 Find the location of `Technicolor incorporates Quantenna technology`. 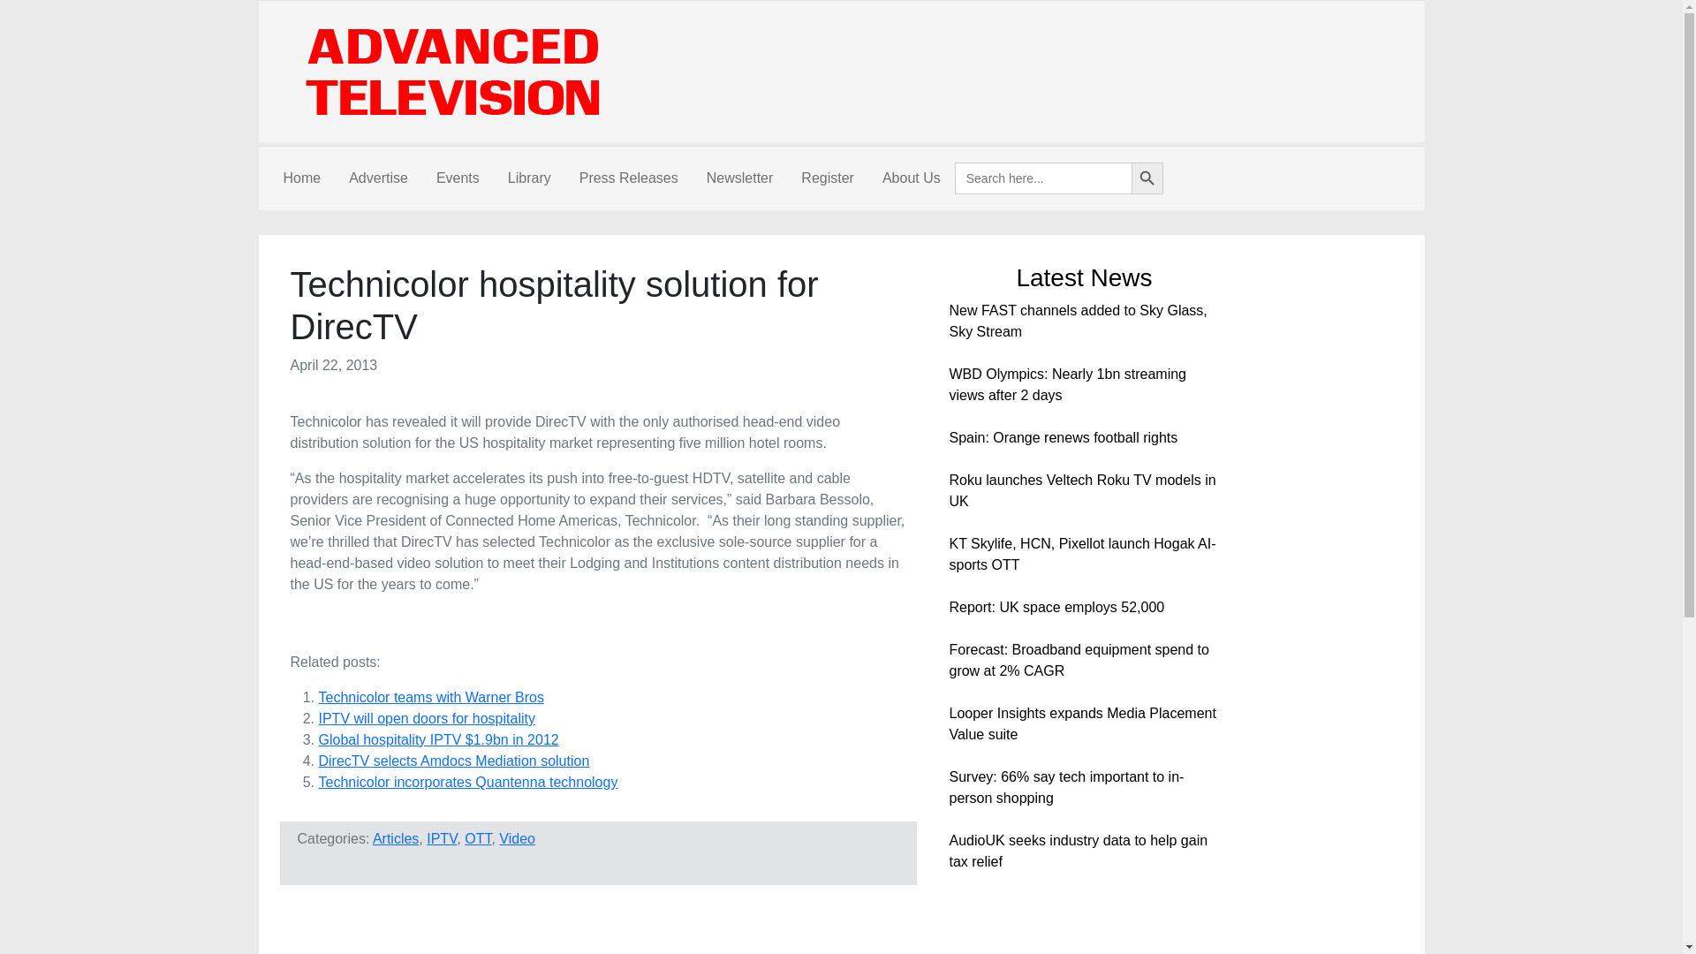

Technicolor incorporates Quantenna technology is located at coordinates (467, 782).